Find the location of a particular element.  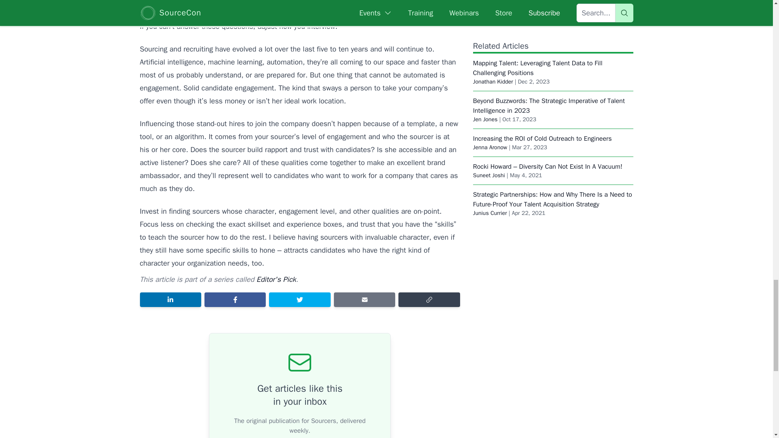

Jenna Aronow is located at coordinates (490, 112).